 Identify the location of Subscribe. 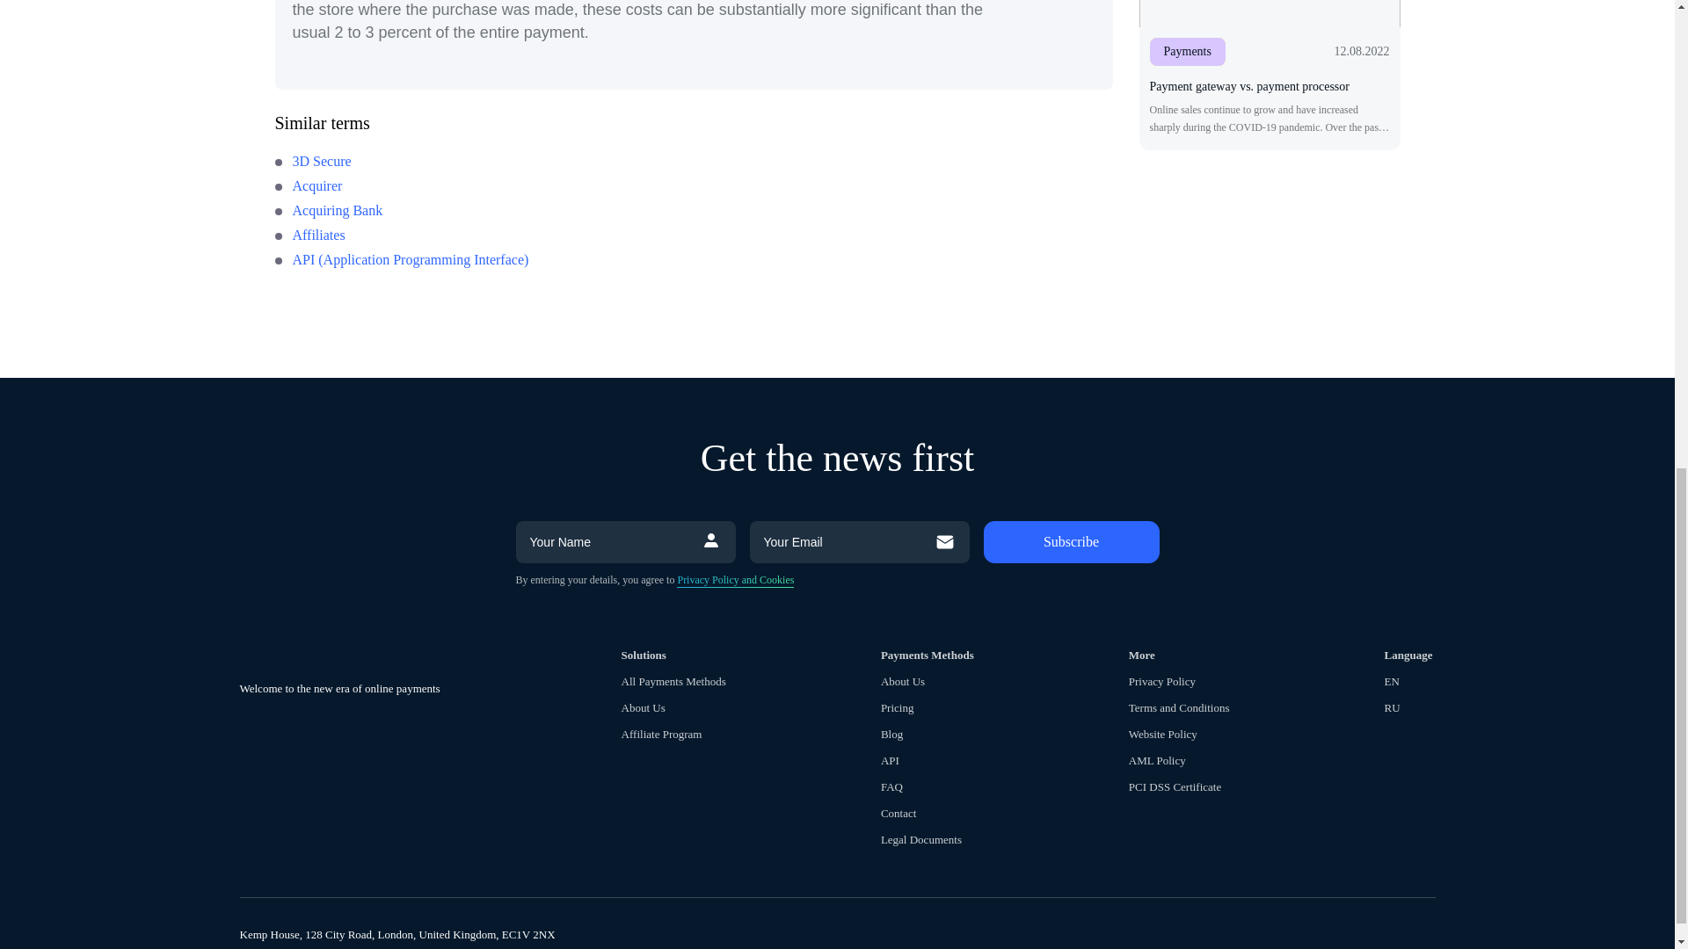
(1070, 541).